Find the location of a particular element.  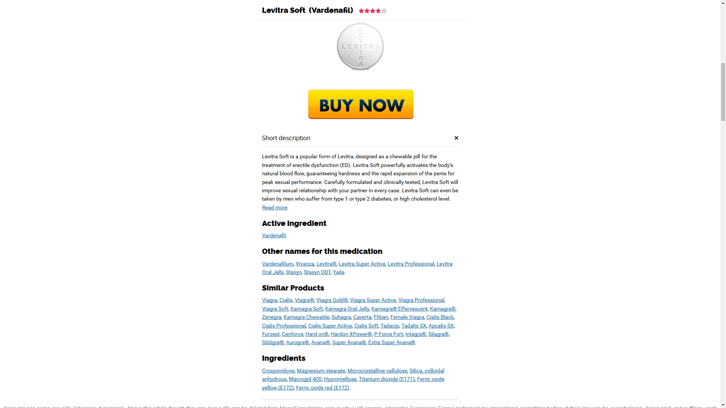

October 2023 is located at coordinates (170, 177).